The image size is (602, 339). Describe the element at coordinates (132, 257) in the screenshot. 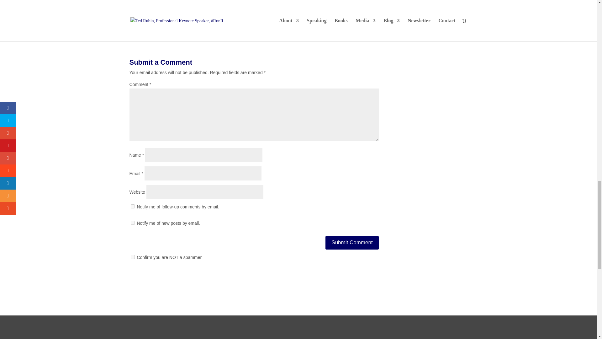

I see `on` at that location.